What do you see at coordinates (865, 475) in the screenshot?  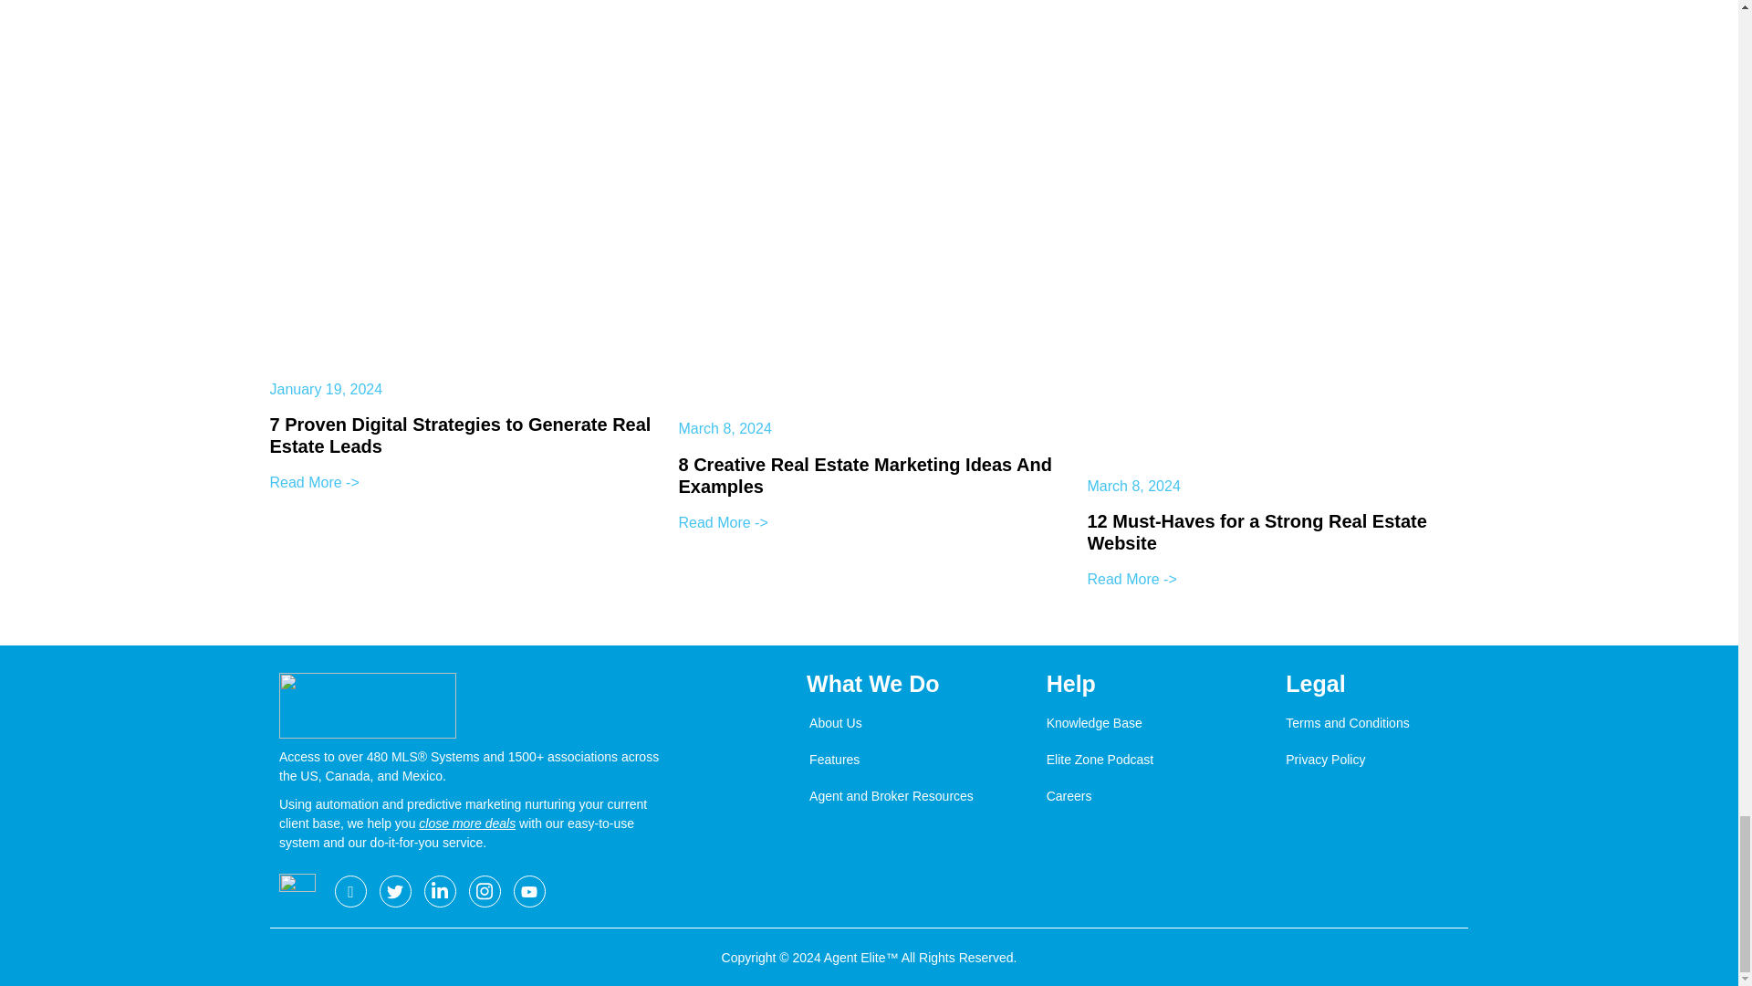 I see `8 Creative Real Estate Marketing Ideas And Examples` at bounding box center [865, 475].